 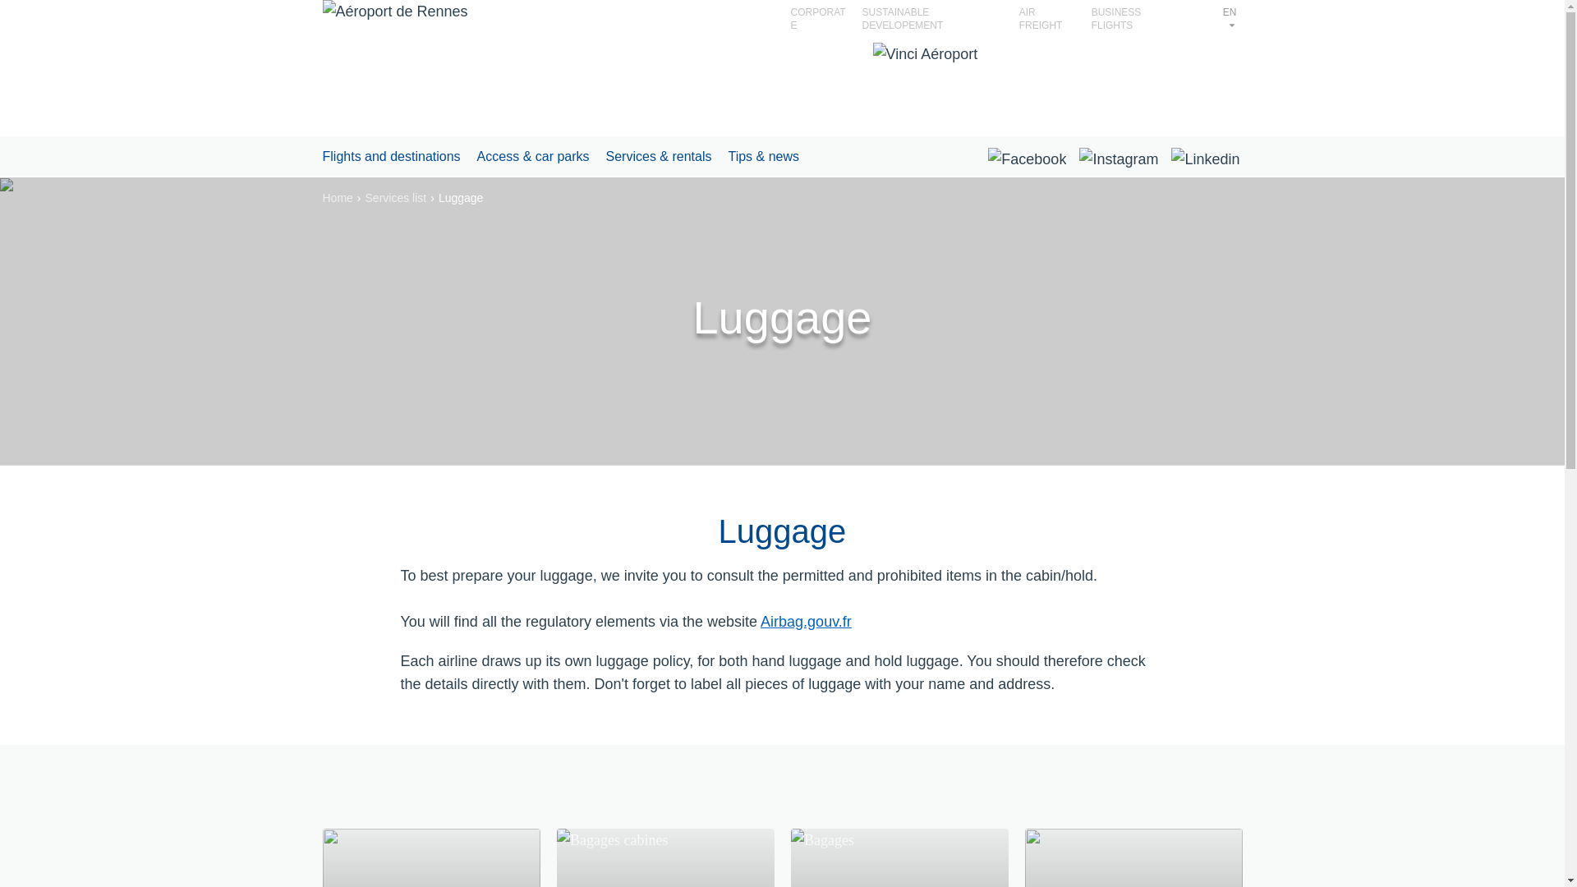 I want to click on EN, so click(x=1230, y=18).